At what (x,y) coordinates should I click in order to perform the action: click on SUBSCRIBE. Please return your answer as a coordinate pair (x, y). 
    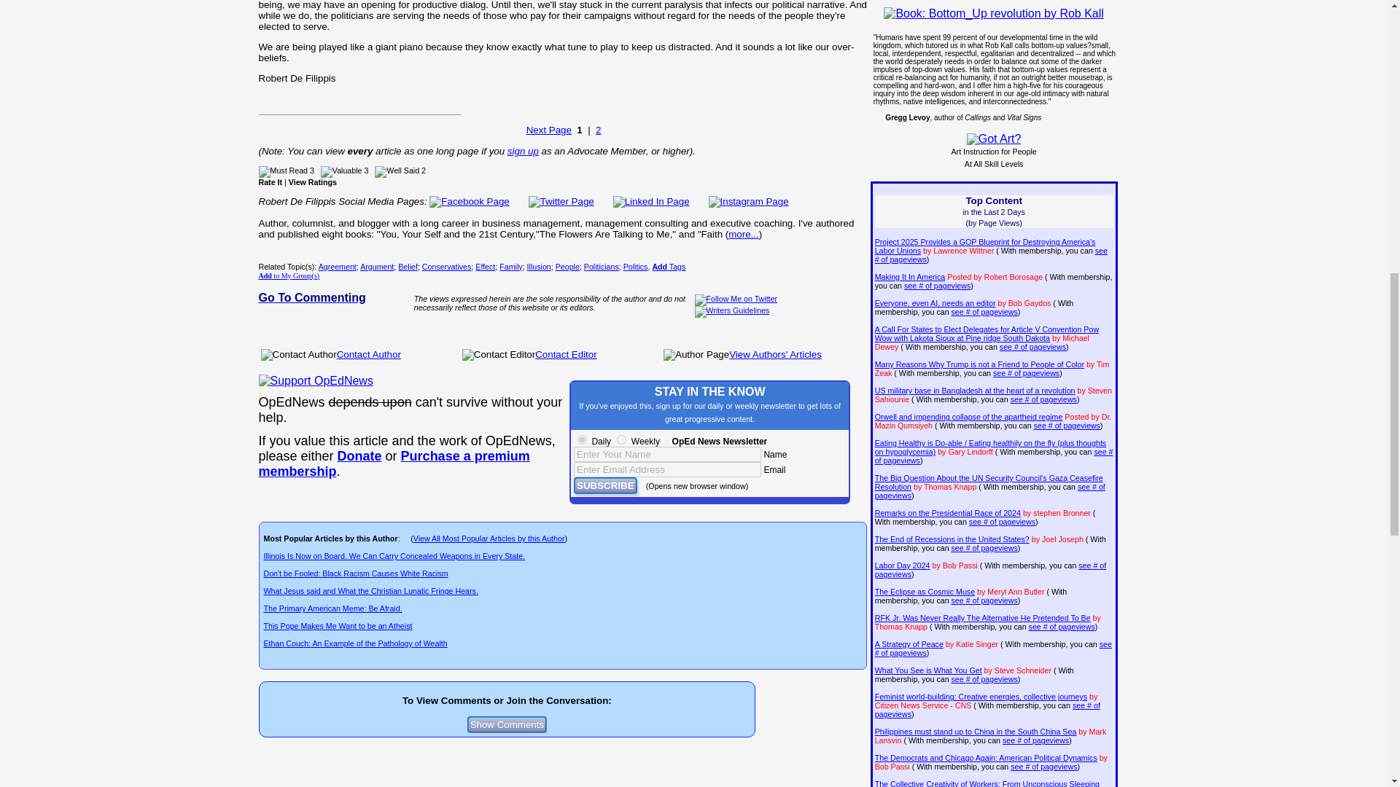
    Looking at the image, I should click on (605, 485).